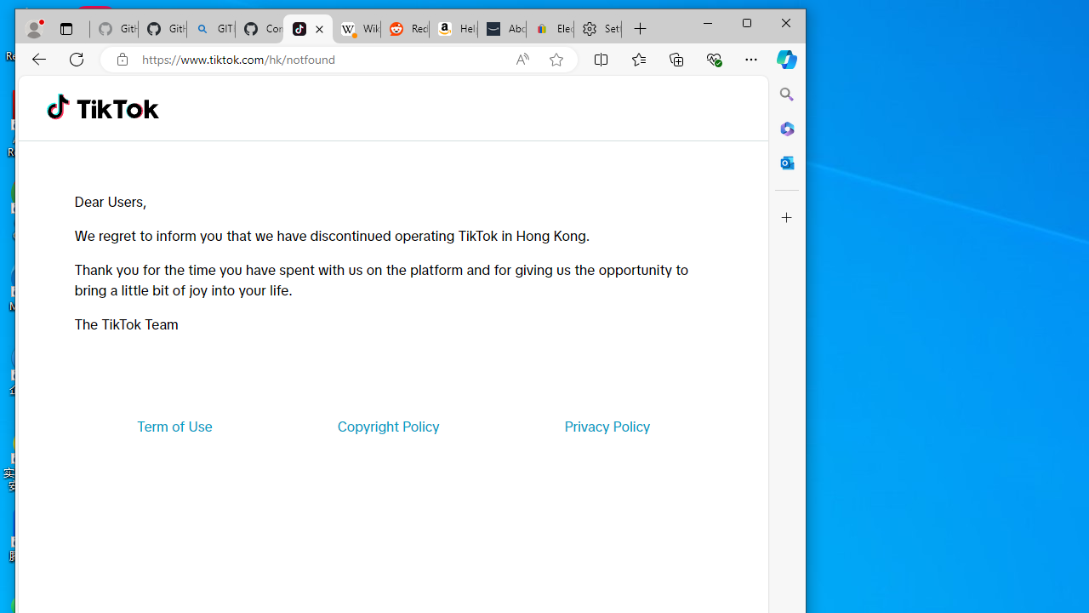 The height and width of the screenshot is (613, 1089). I want to click on Maximize, so click(747, 22).